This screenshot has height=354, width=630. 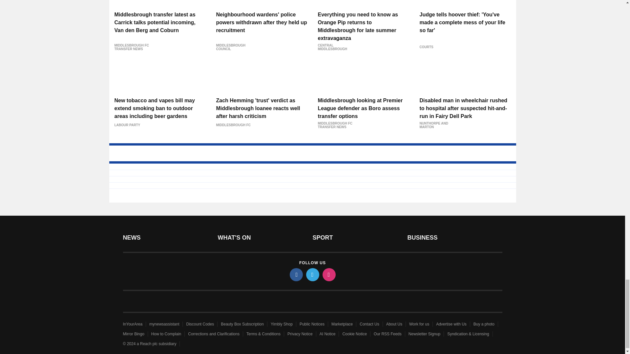 What do you see at coordinates (312, 274) in the screenshot?
I see `twitter` at bounding box center [312, 274].